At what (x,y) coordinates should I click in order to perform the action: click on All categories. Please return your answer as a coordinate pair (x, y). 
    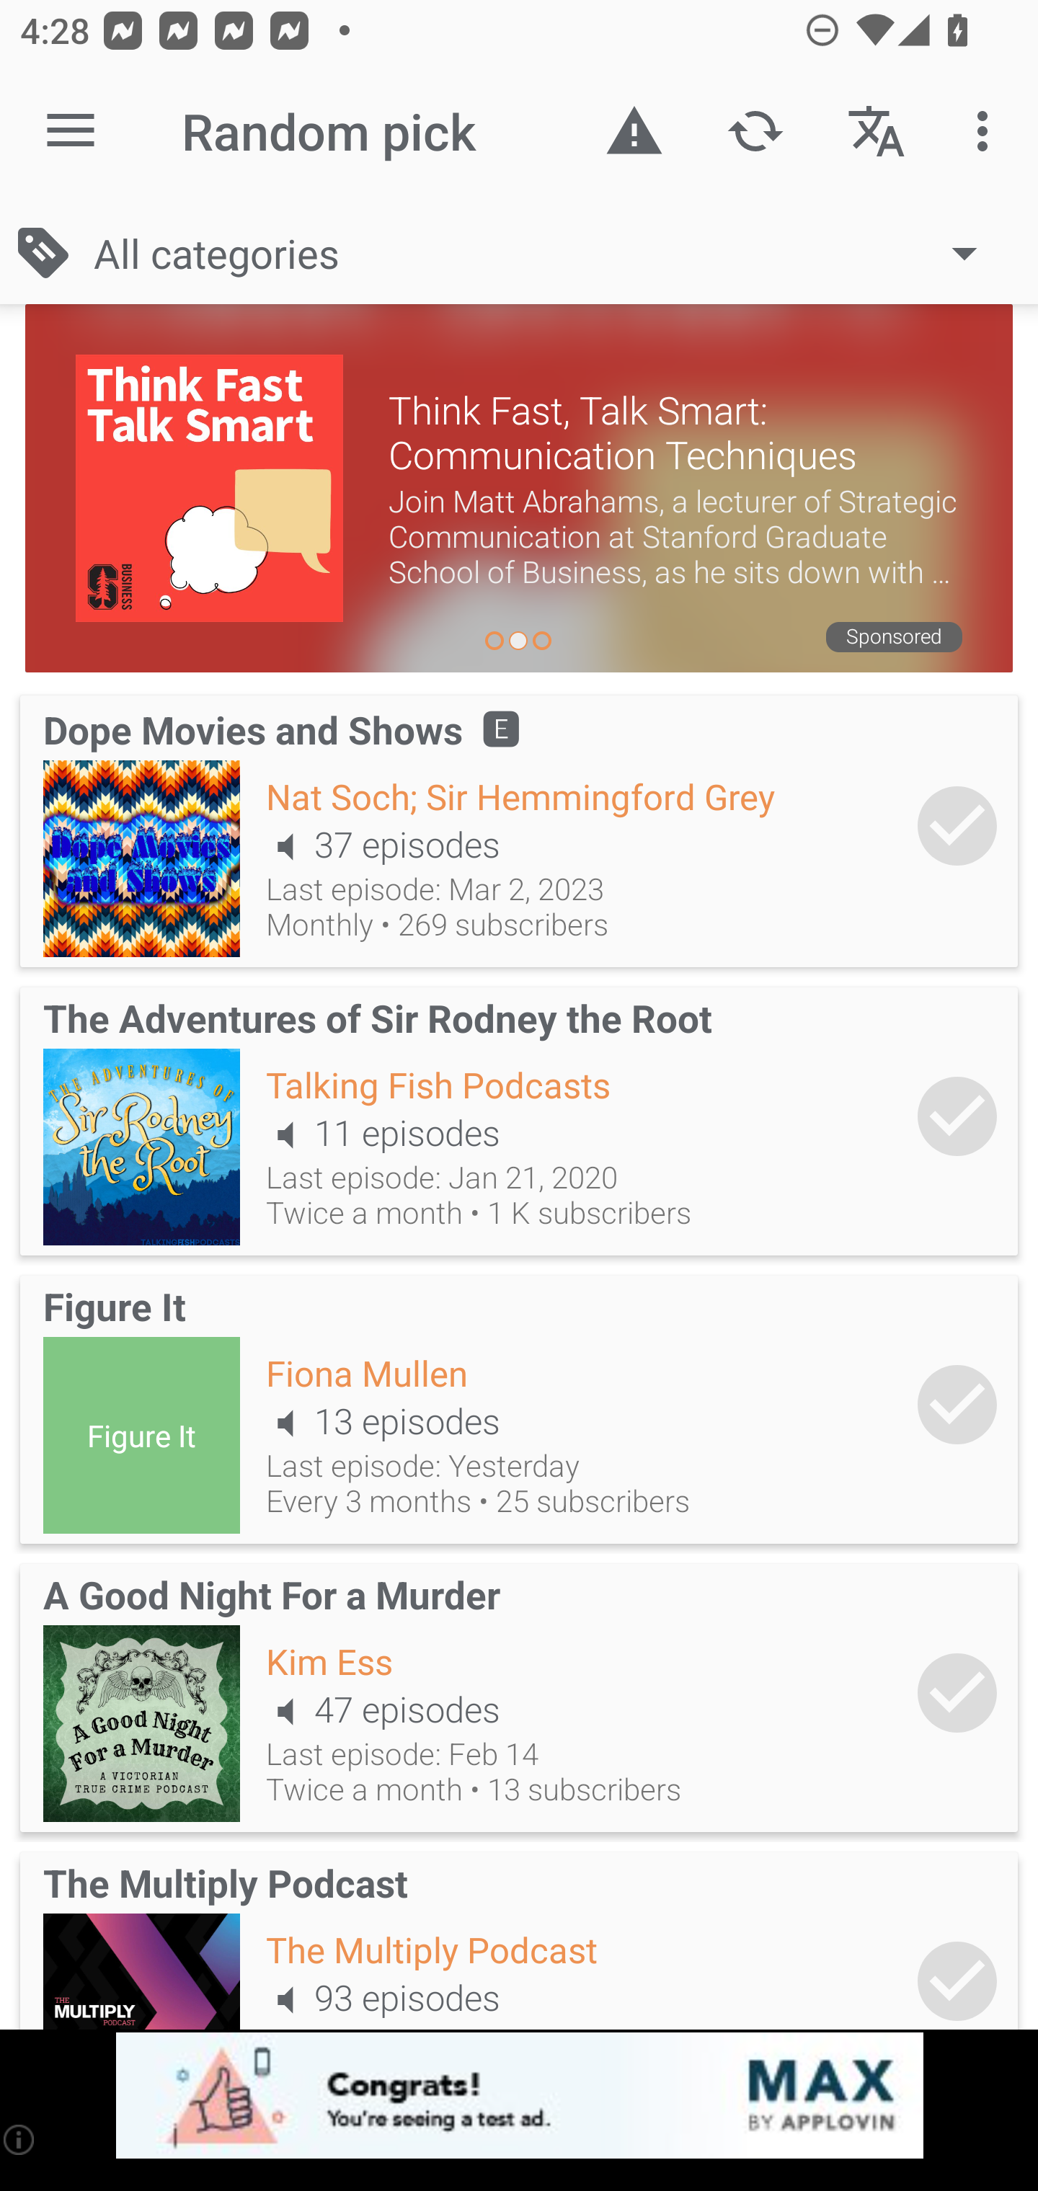
    Looking at the image, I should click on (549, 253).